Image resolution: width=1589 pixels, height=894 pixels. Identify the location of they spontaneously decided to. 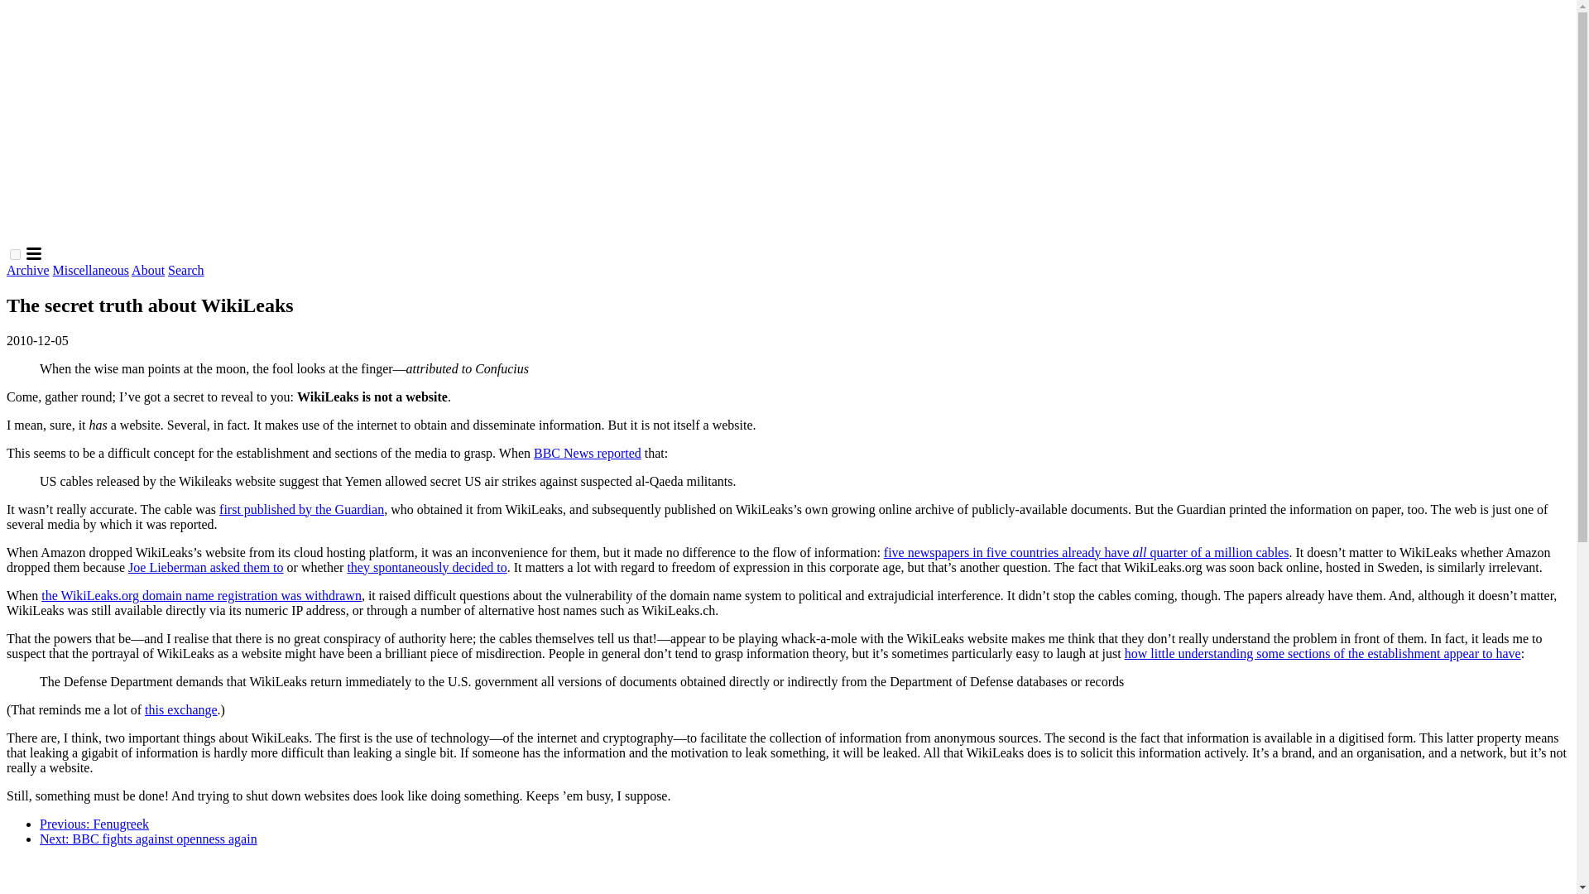
(426, 568).